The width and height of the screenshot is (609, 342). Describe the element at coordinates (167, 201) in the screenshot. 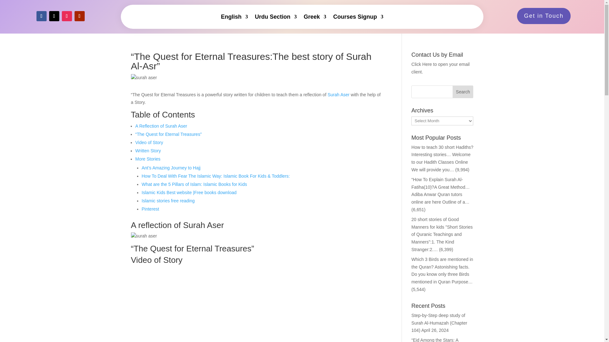

I see `Islamic stories free reading` at that location.